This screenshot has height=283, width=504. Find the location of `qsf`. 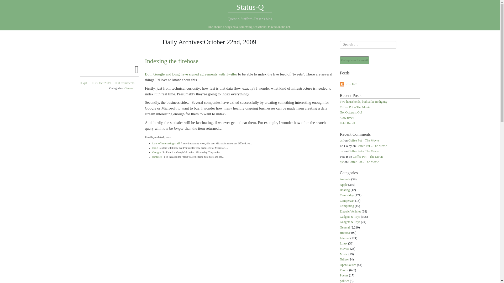

qsf is located at coordinates (342, 162).